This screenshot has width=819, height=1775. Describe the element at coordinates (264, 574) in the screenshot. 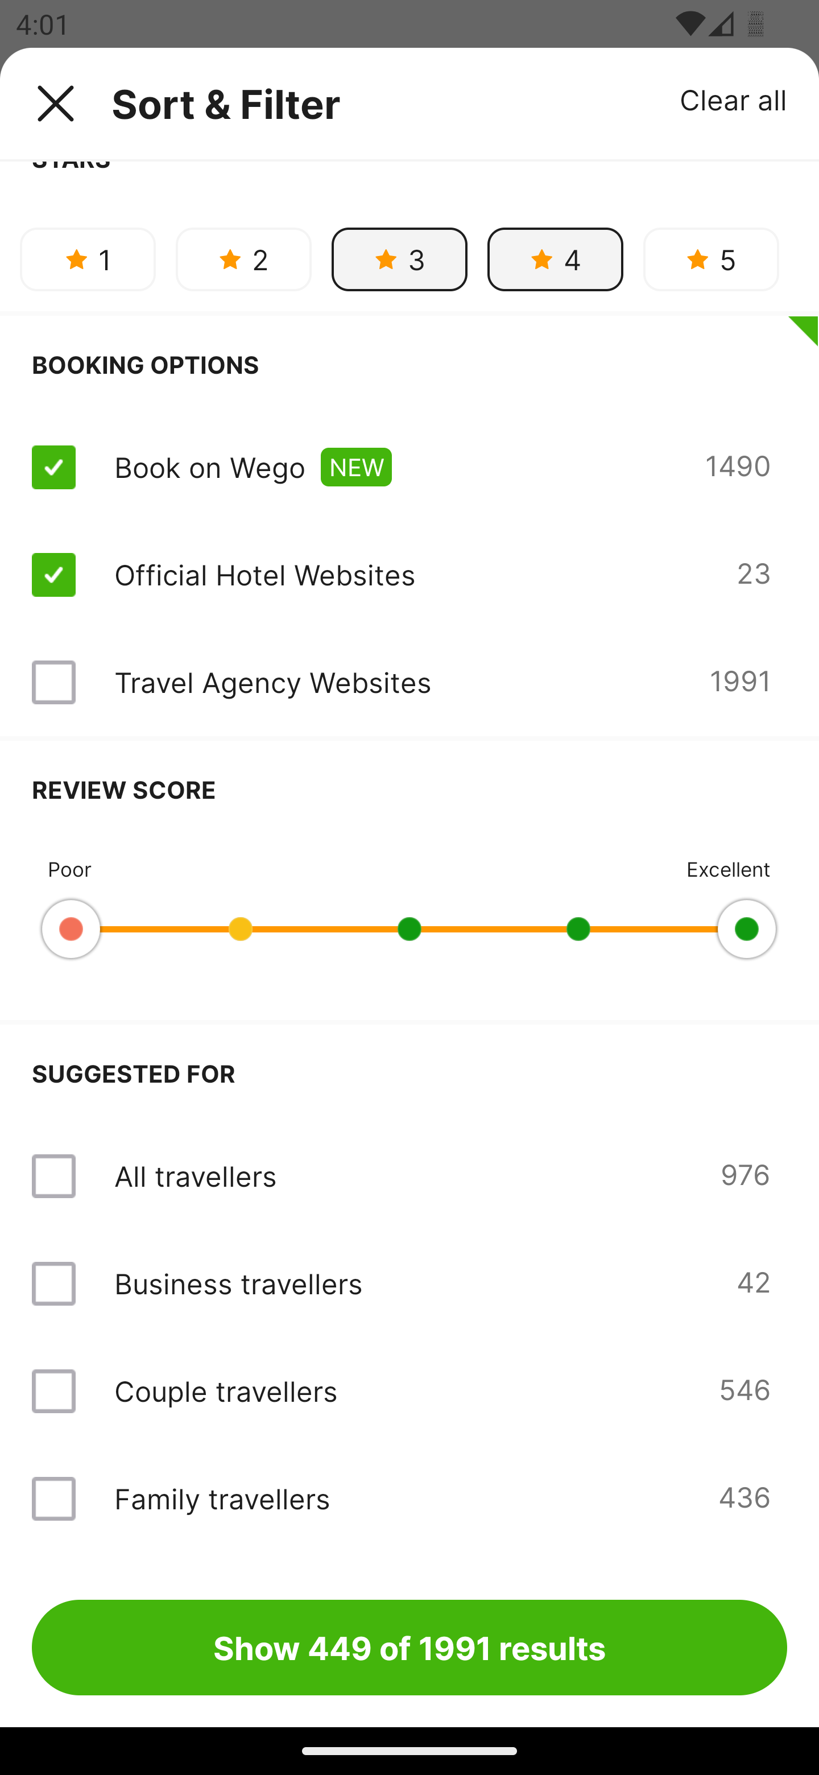

I see `Official Hotel Websites` at that location.